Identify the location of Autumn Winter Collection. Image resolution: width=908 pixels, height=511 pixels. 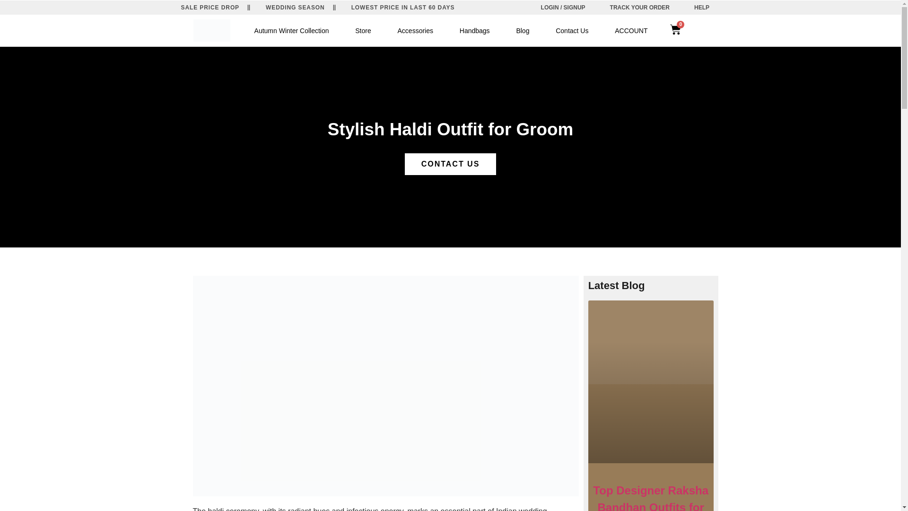
(292, 30).